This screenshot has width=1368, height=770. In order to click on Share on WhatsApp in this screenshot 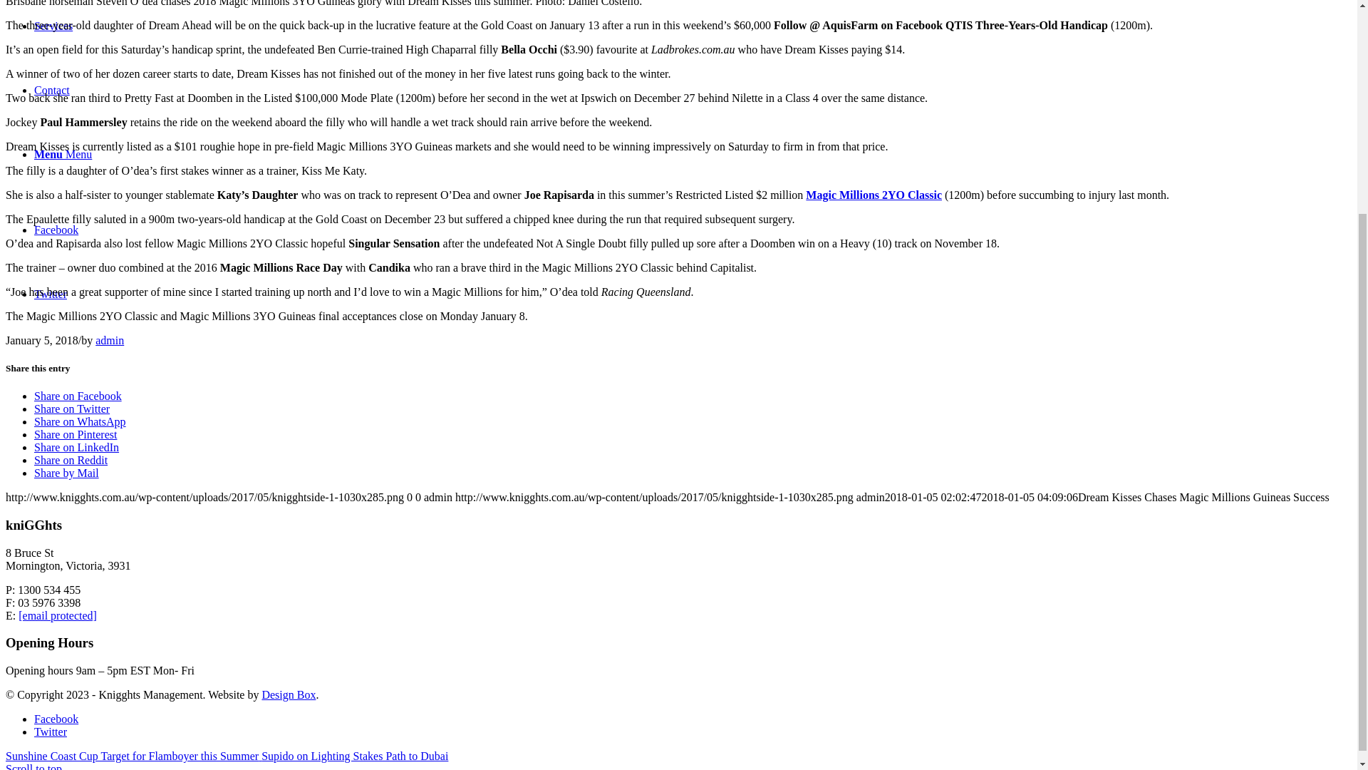, I will do `click(80, 422)`.